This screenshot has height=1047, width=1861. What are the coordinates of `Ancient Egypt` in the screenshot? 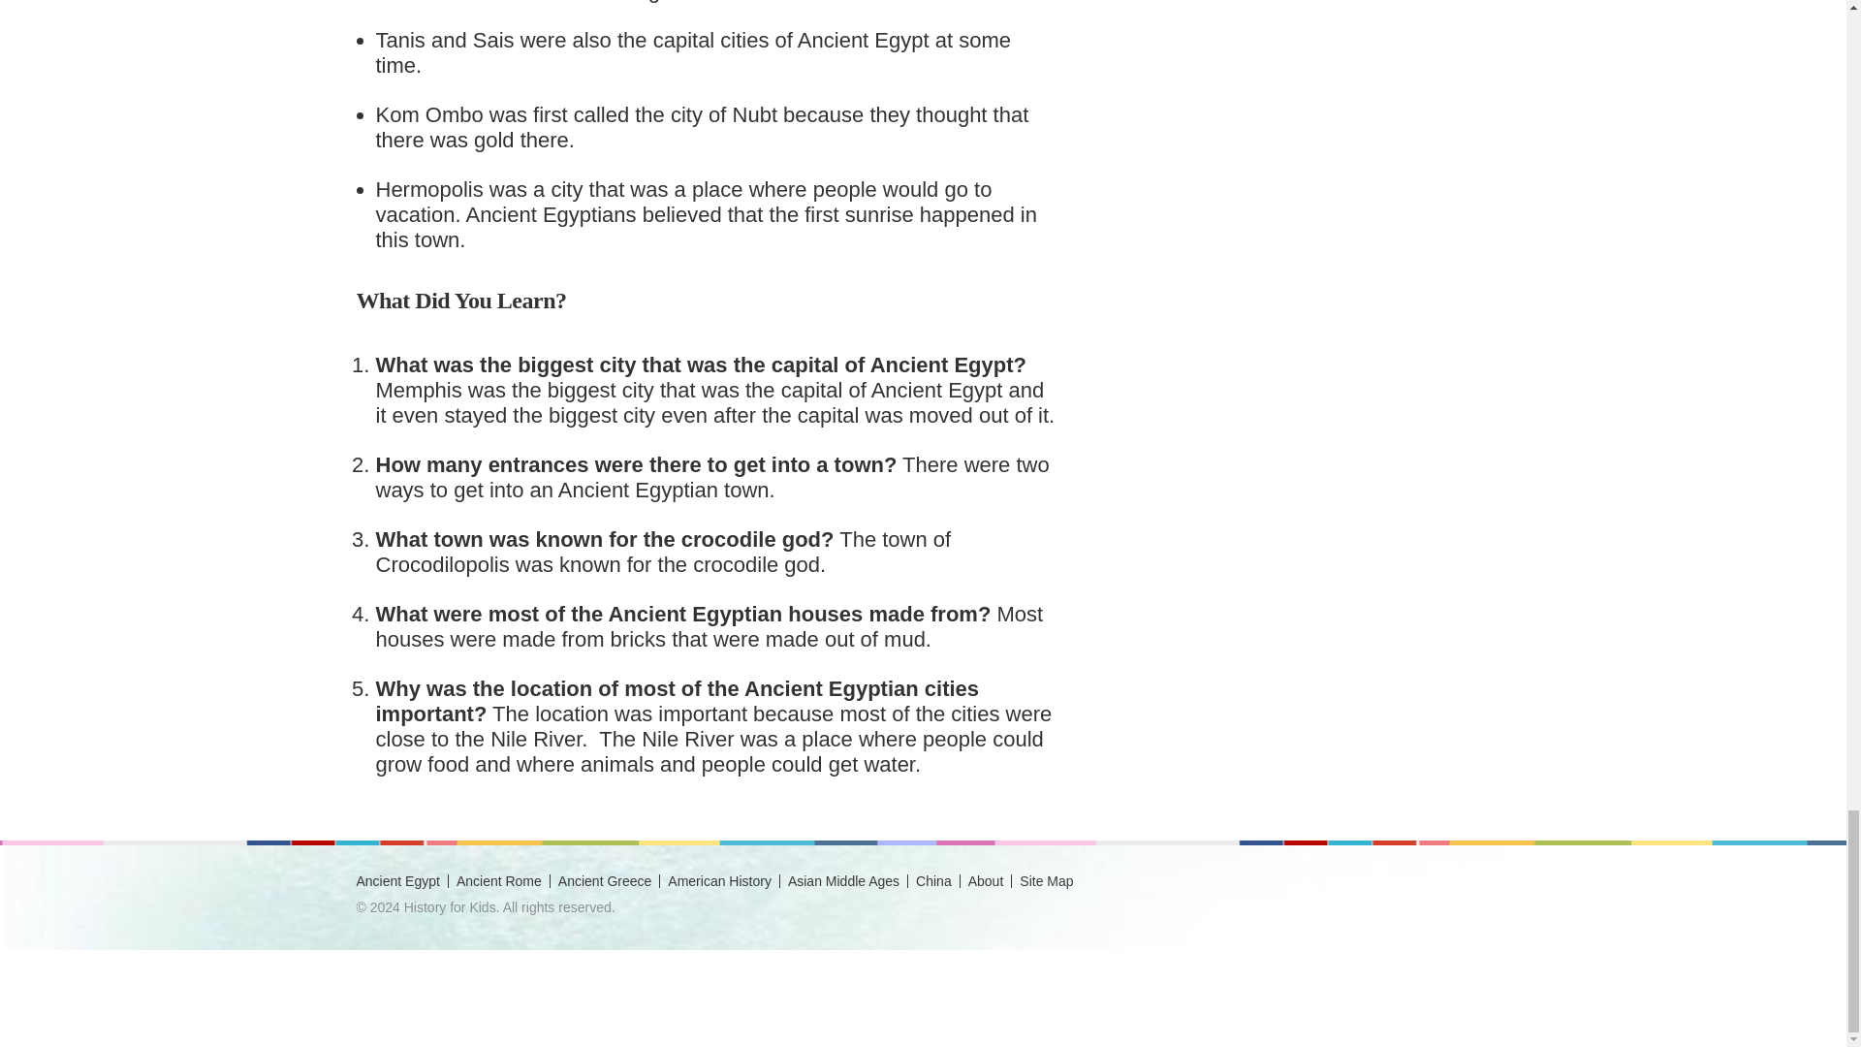 It's located at (397, 880).